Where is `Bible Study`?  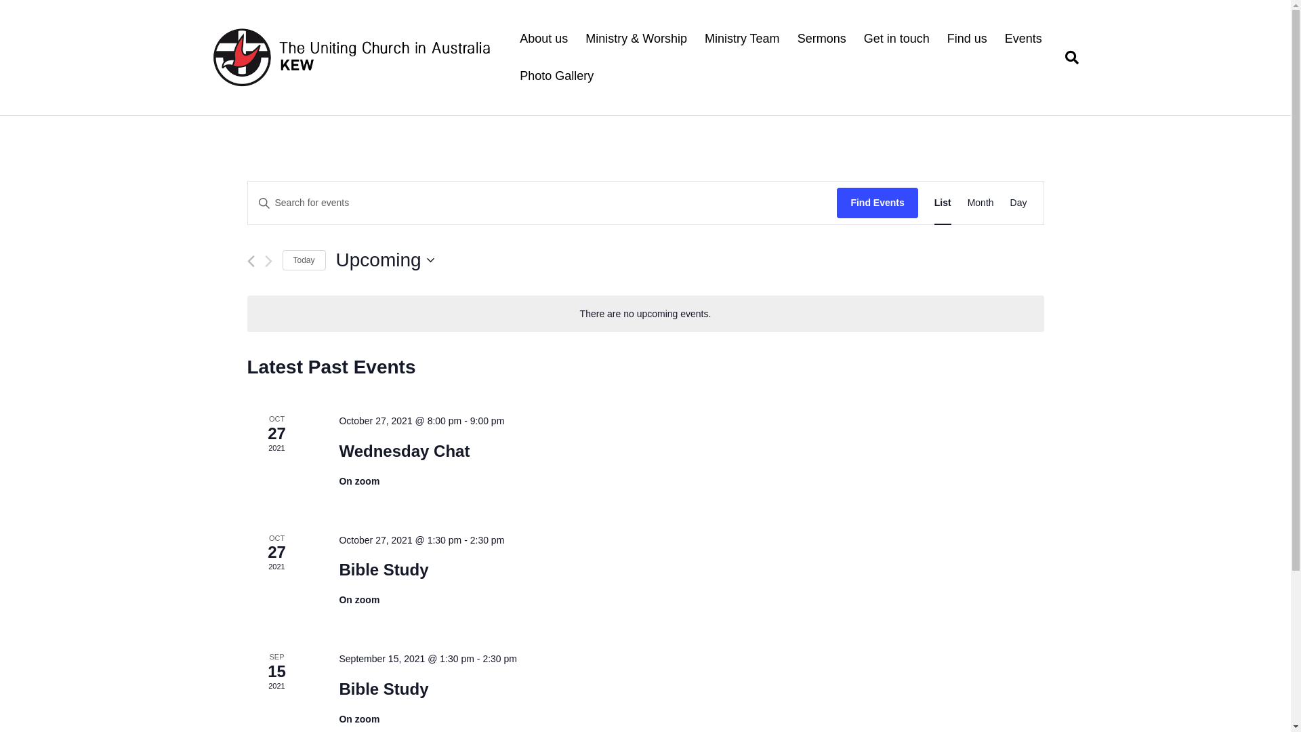 Bible Study is located at coordinates (384, 689).